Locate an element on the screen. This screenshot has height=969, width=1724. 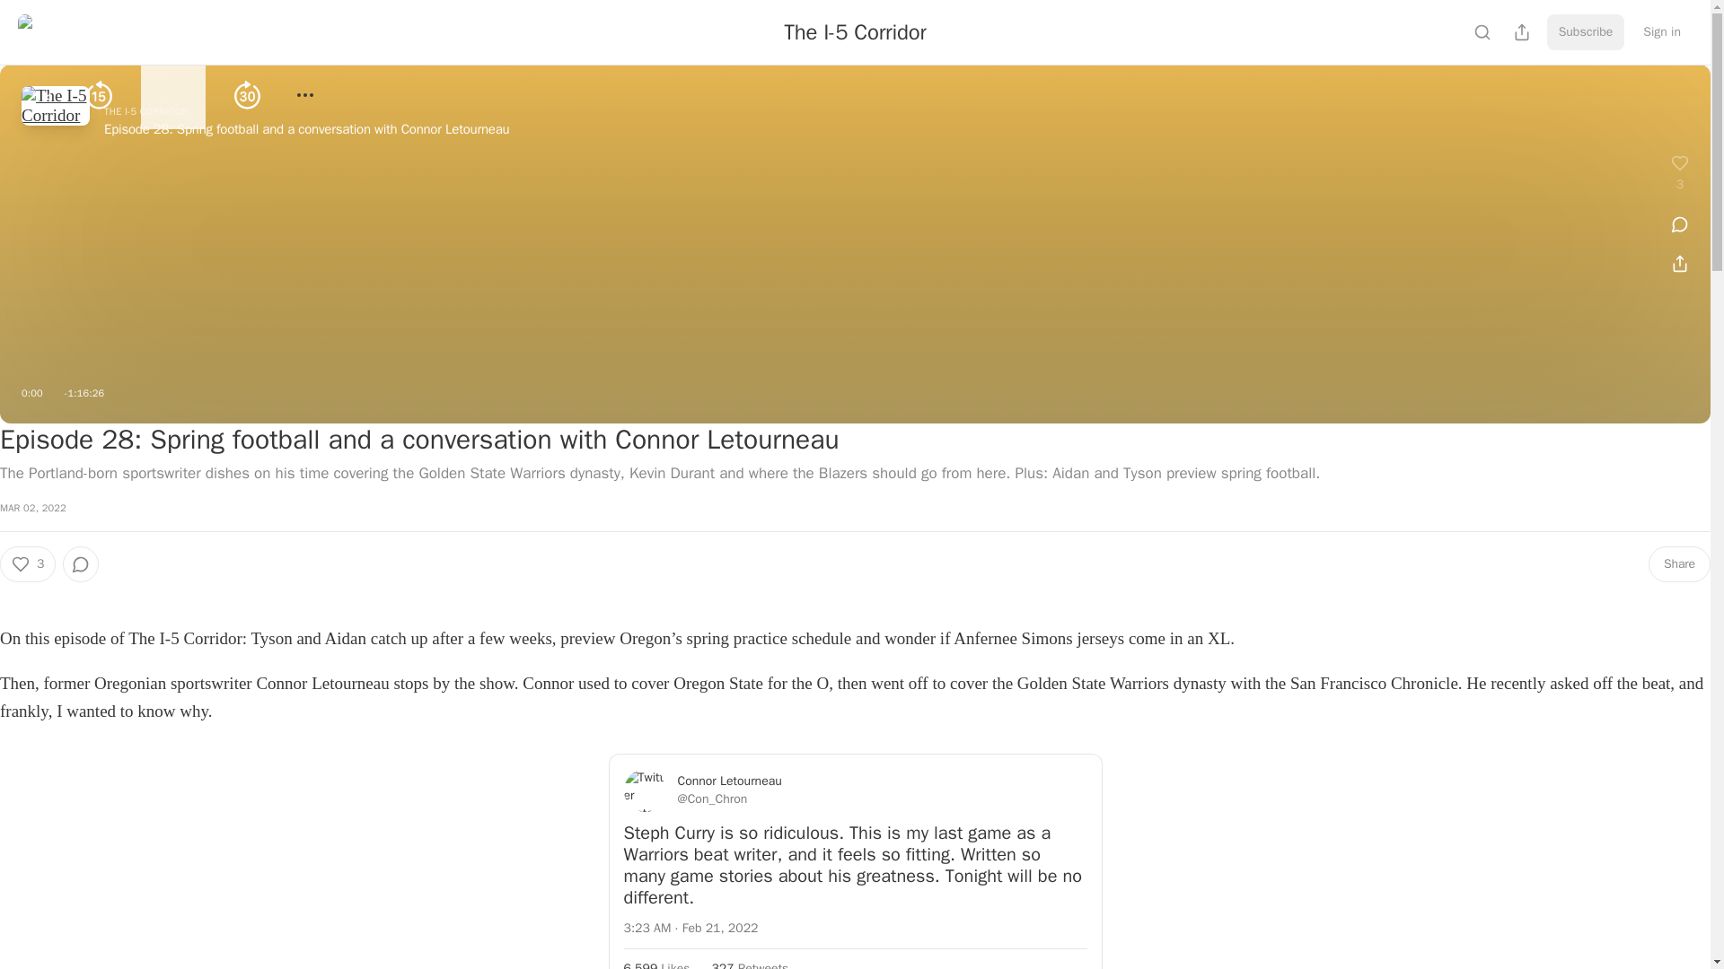
3 is located at coordinates (27, 564).